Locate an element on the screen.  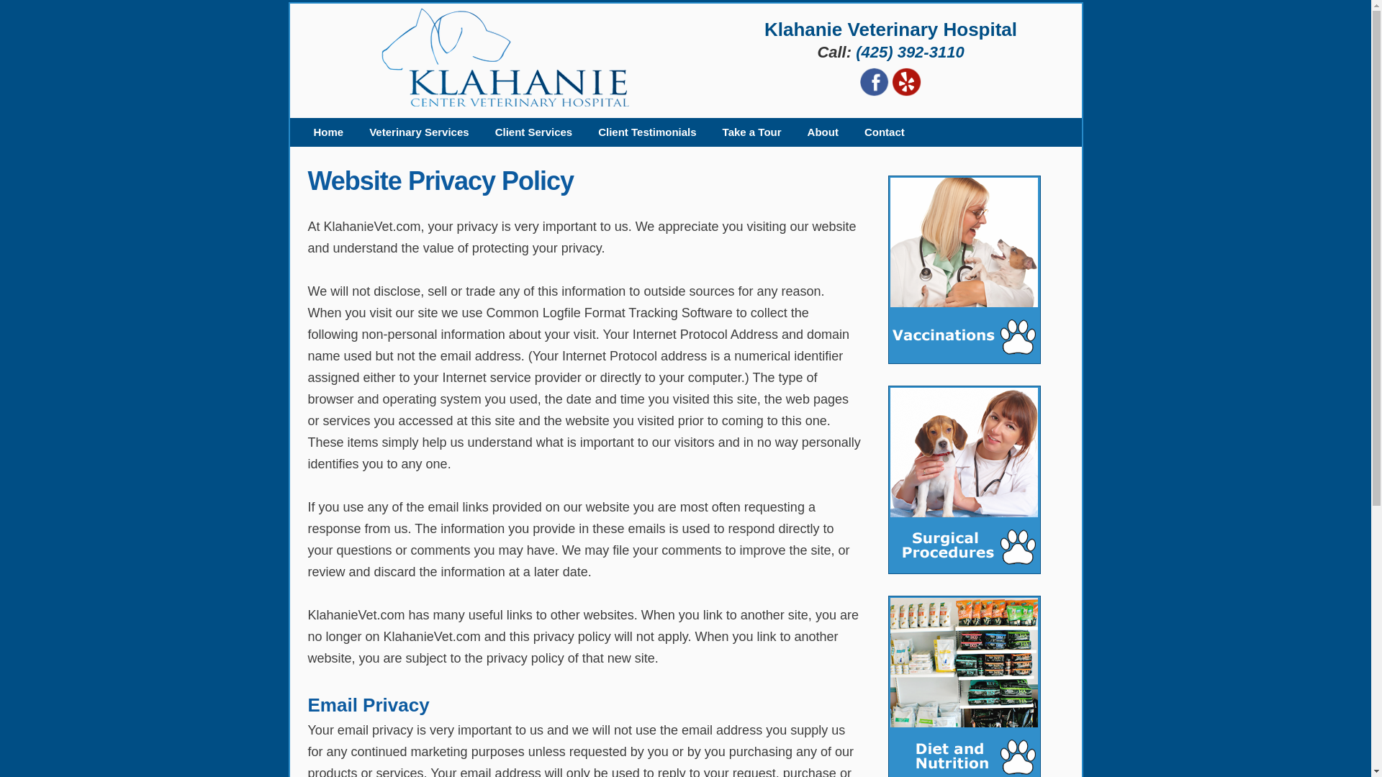
Take a Tour is located at coordinates (752, 132).